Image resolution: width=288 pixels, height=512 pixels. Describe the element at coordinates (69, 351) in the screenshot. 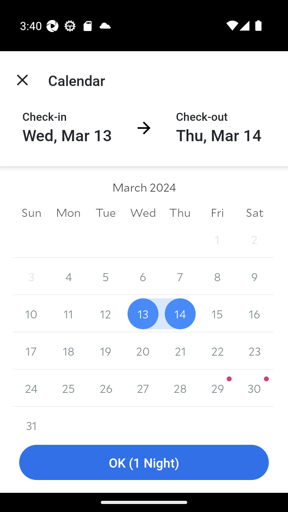

I see `18 18 March 2024` at that location.